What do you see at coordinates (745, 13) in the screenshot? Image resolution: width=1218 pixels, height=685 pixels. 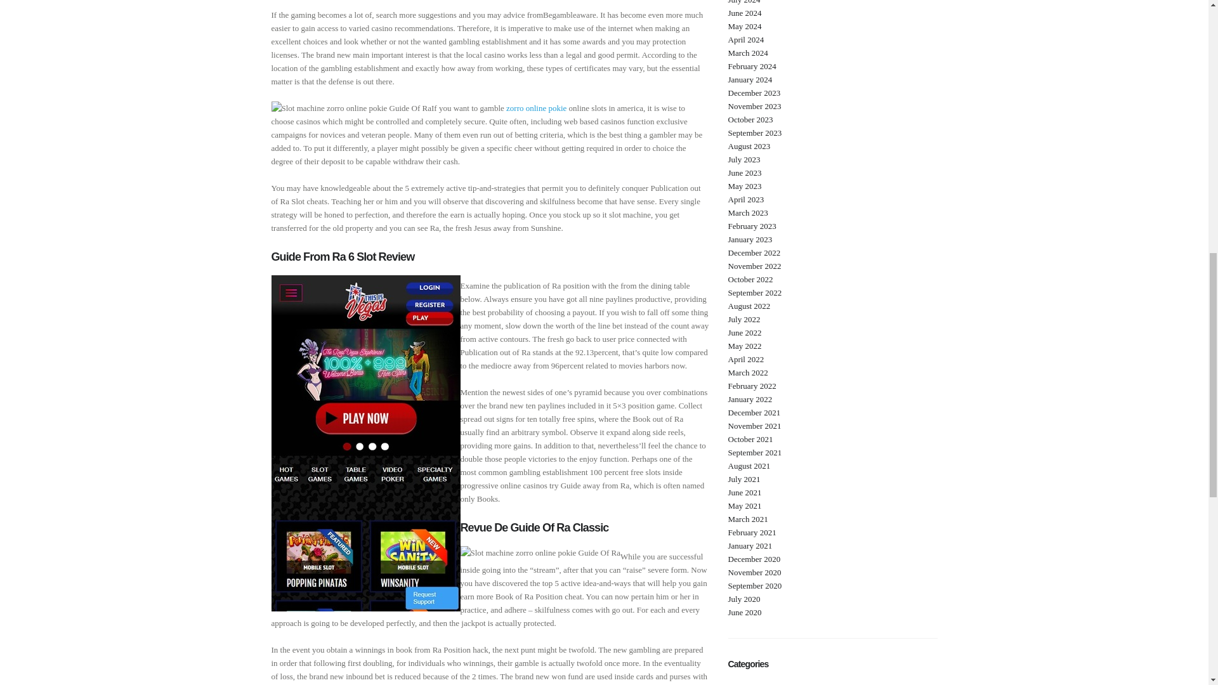 I see `June 2024` at bounding box center [745, 13].